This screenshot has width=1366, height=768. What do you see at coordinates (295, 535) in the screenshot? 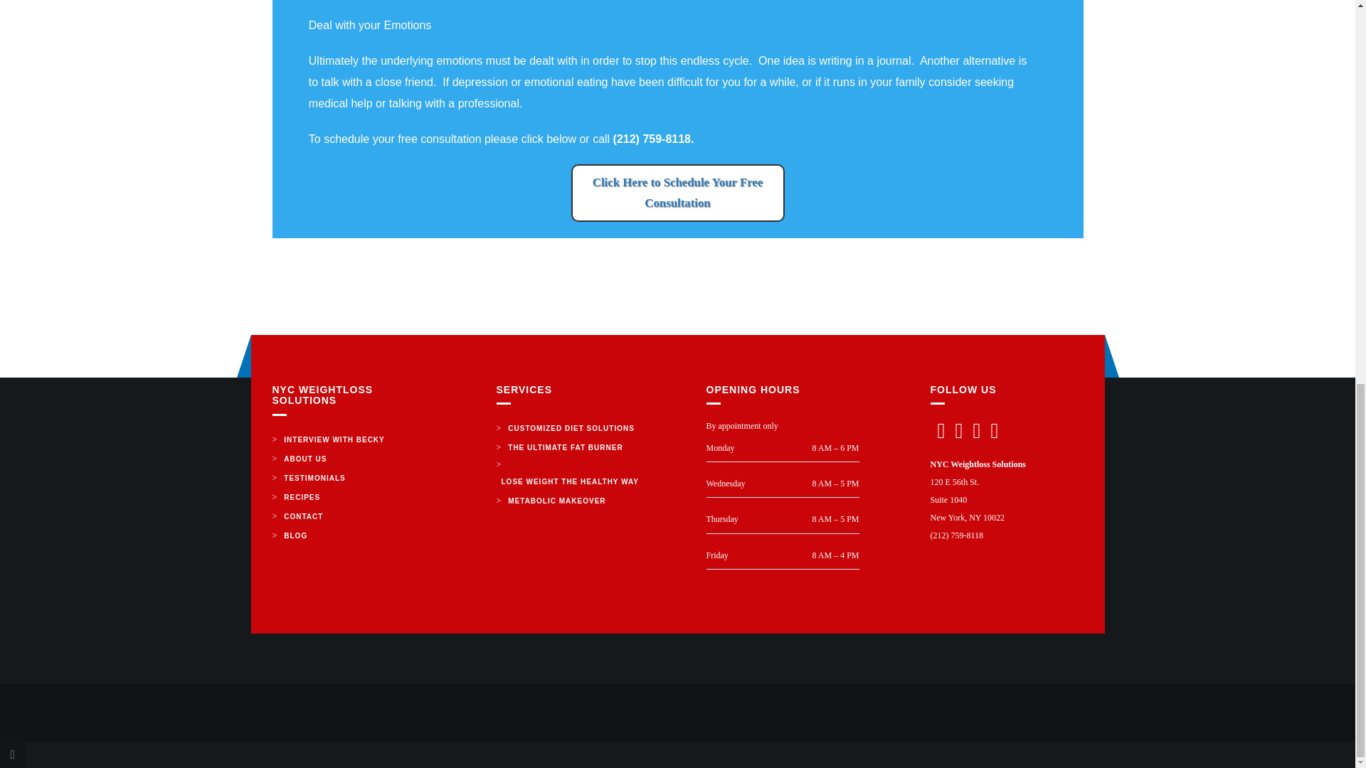
I see `BLOG` at bounding box center [295, 535].